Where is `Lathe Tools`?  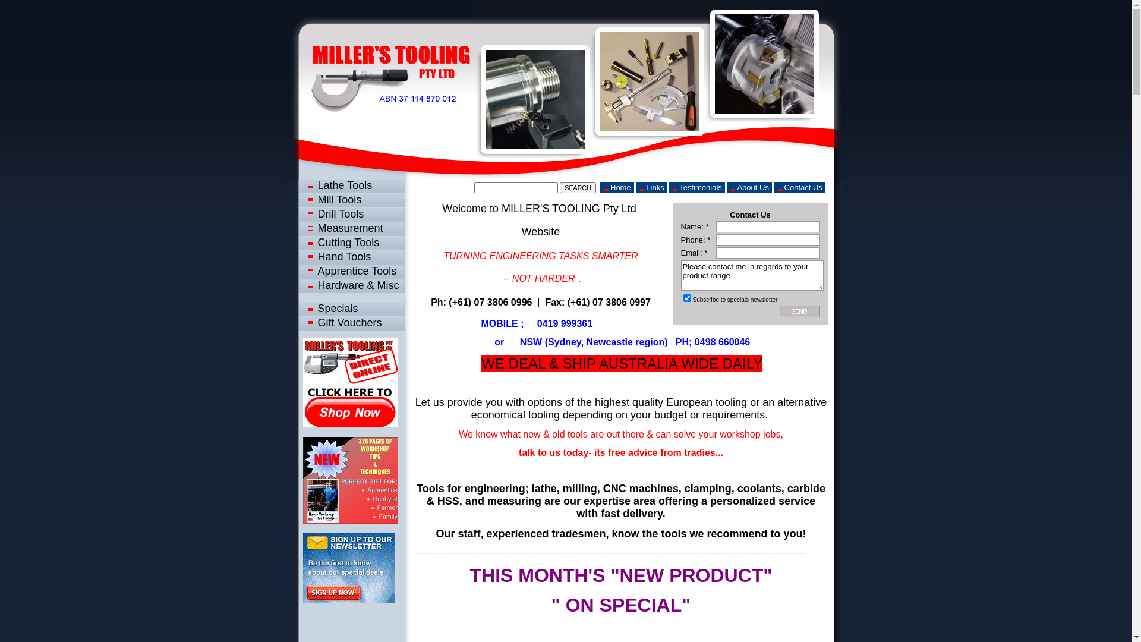 Lathe Tools is located at coordinates (349, 185).